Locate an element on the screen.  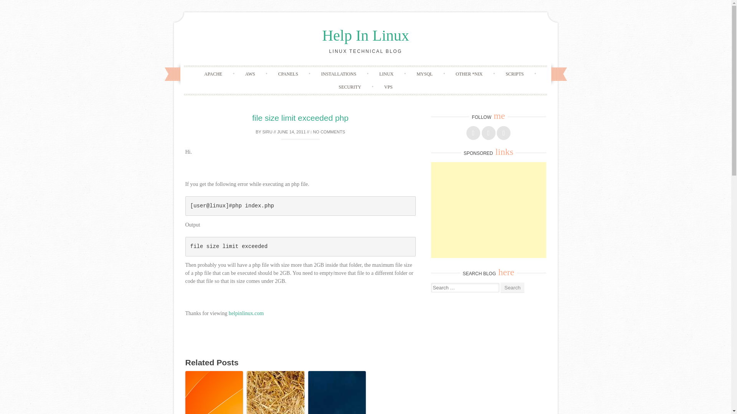
SCRIPTS is located at coordinates (514, 74).